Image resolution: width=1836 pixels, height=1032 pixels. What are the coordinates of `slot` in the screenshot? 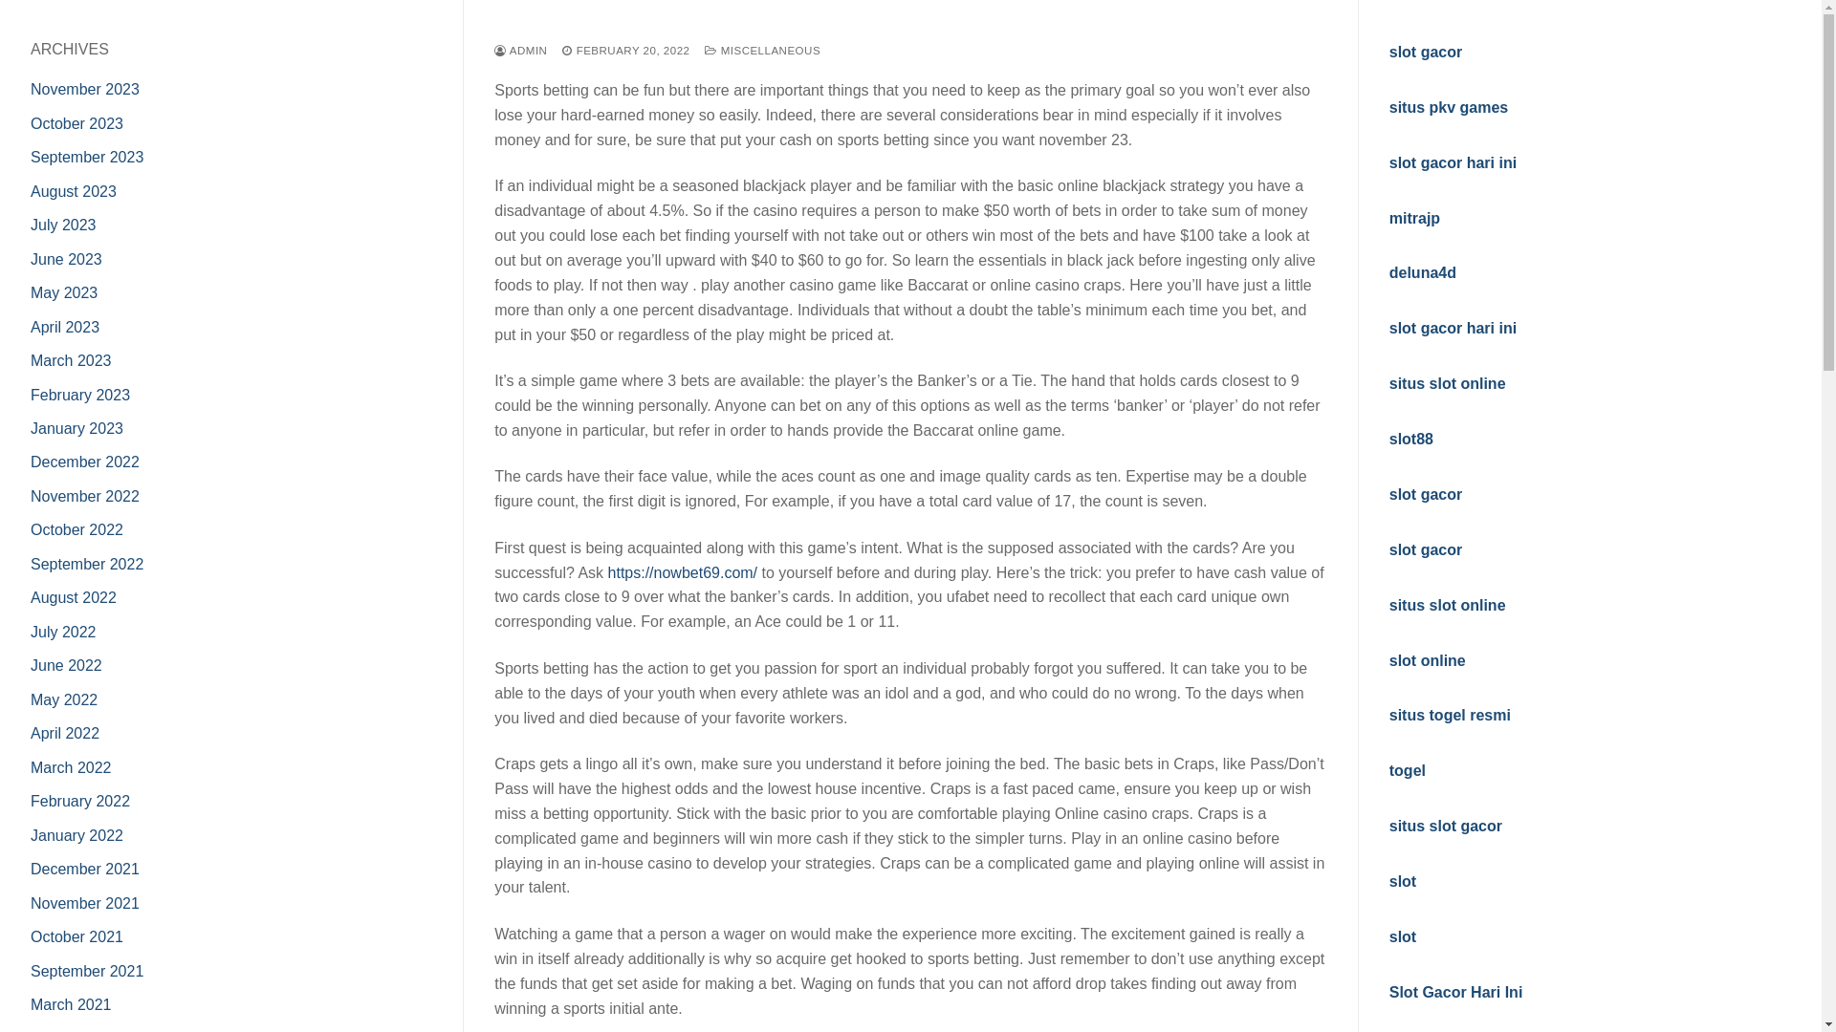 It's located at (1230, 881).